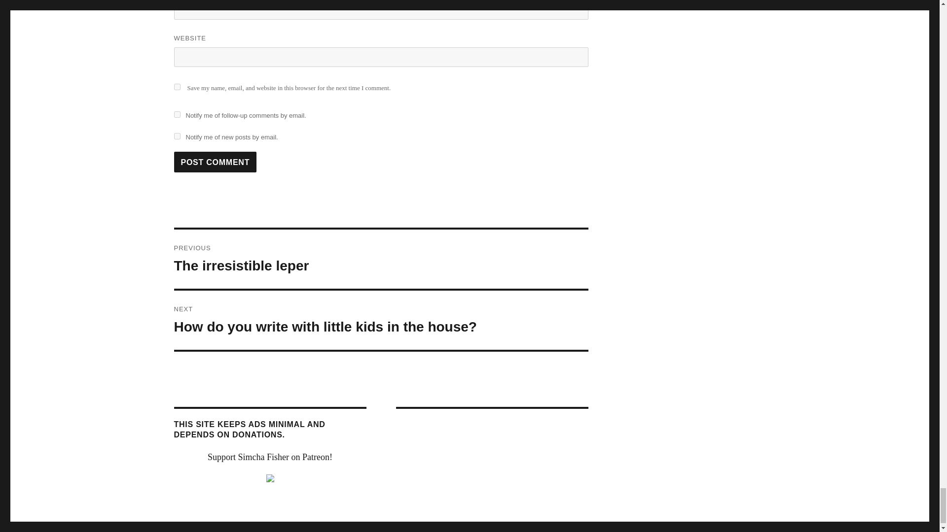 Image resolution: width=947 pixels, height=532 pixels. I want to click on subscribe, so click(177, 114).